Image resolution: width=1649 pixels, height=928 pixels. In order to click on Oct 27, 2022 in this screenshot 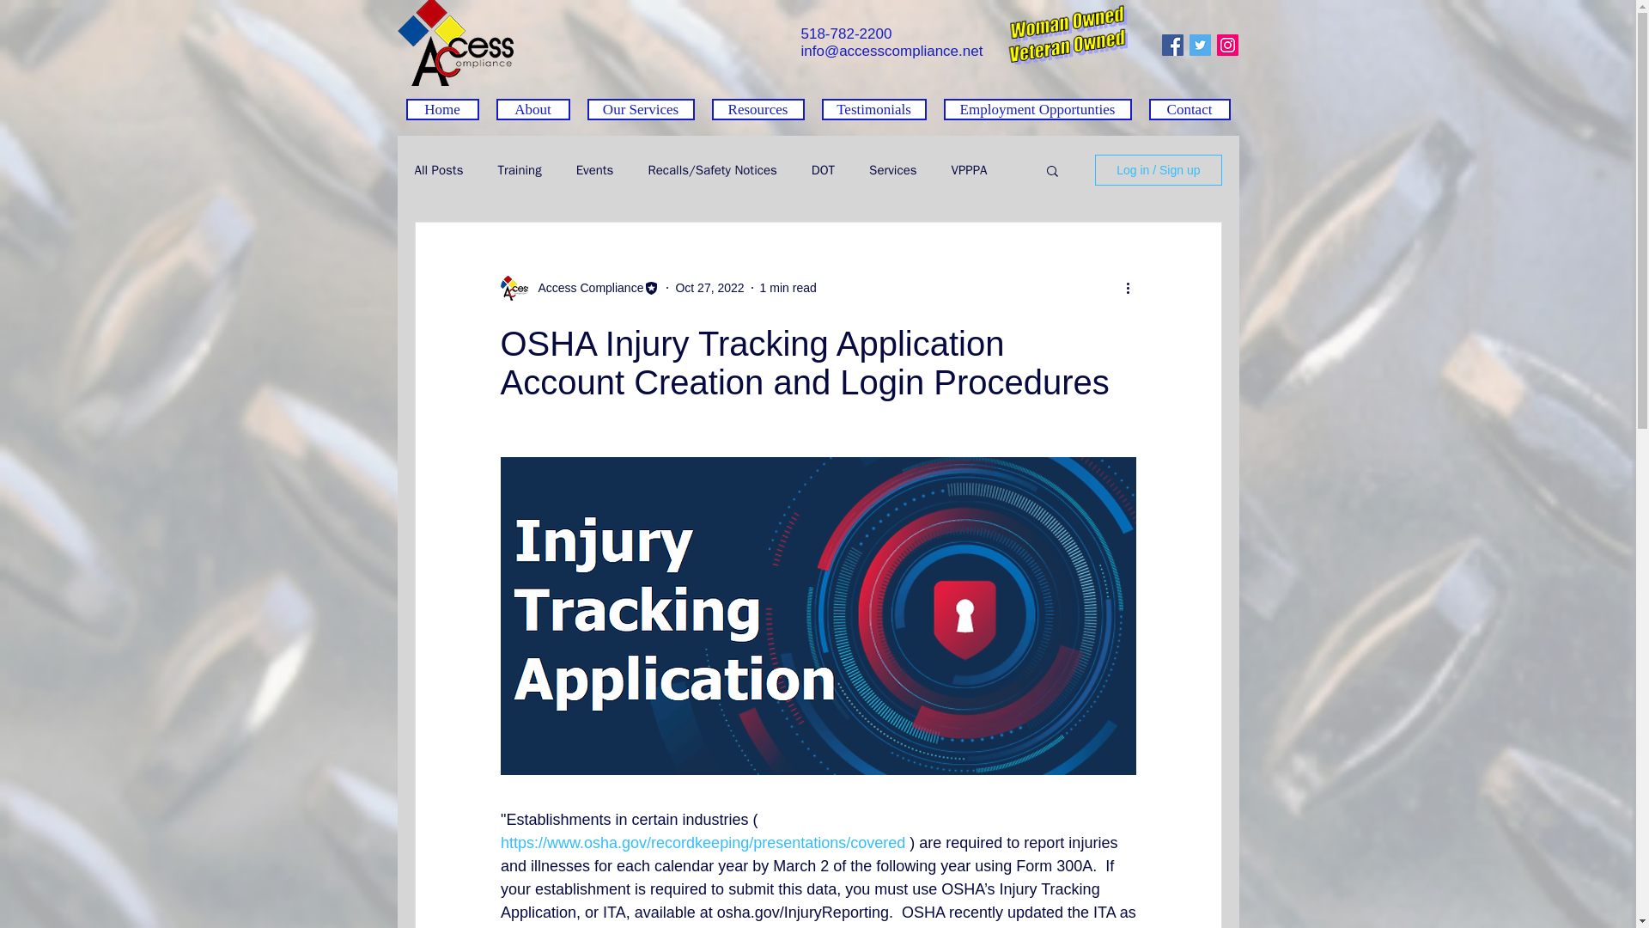, I will do `click(709, 287)`.